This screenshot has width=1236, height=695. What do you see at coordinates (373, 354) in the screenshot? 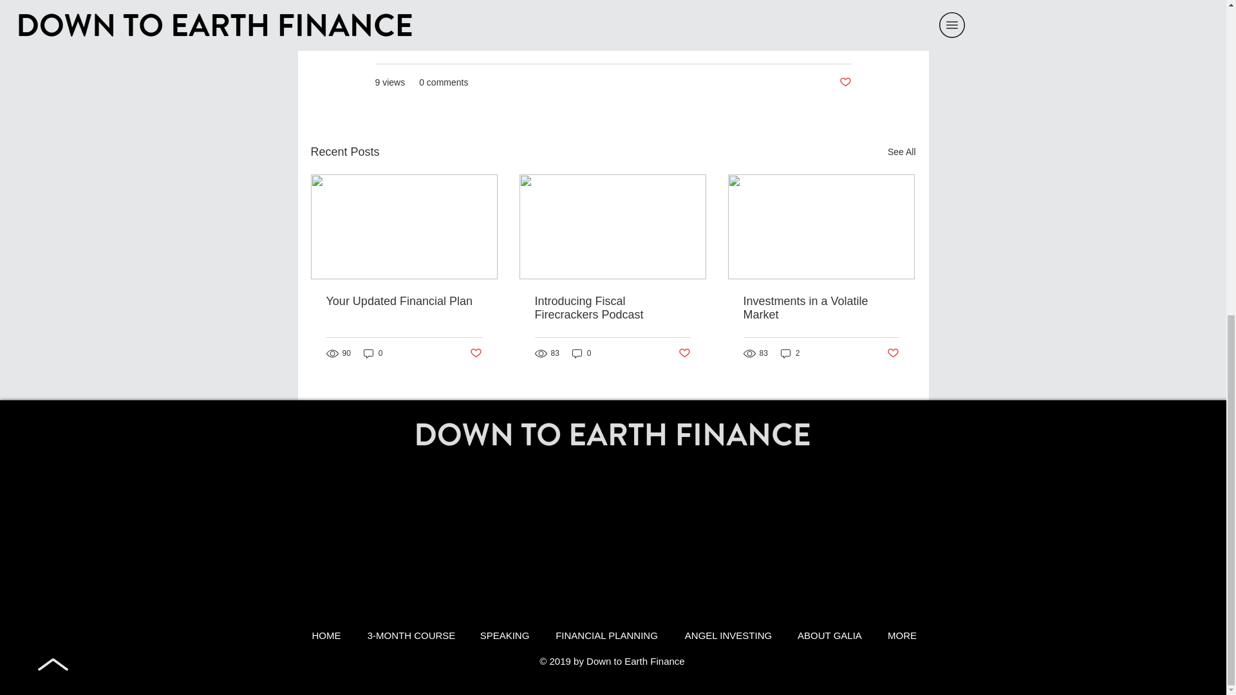
I see `0` at bounding box center [373, 354].